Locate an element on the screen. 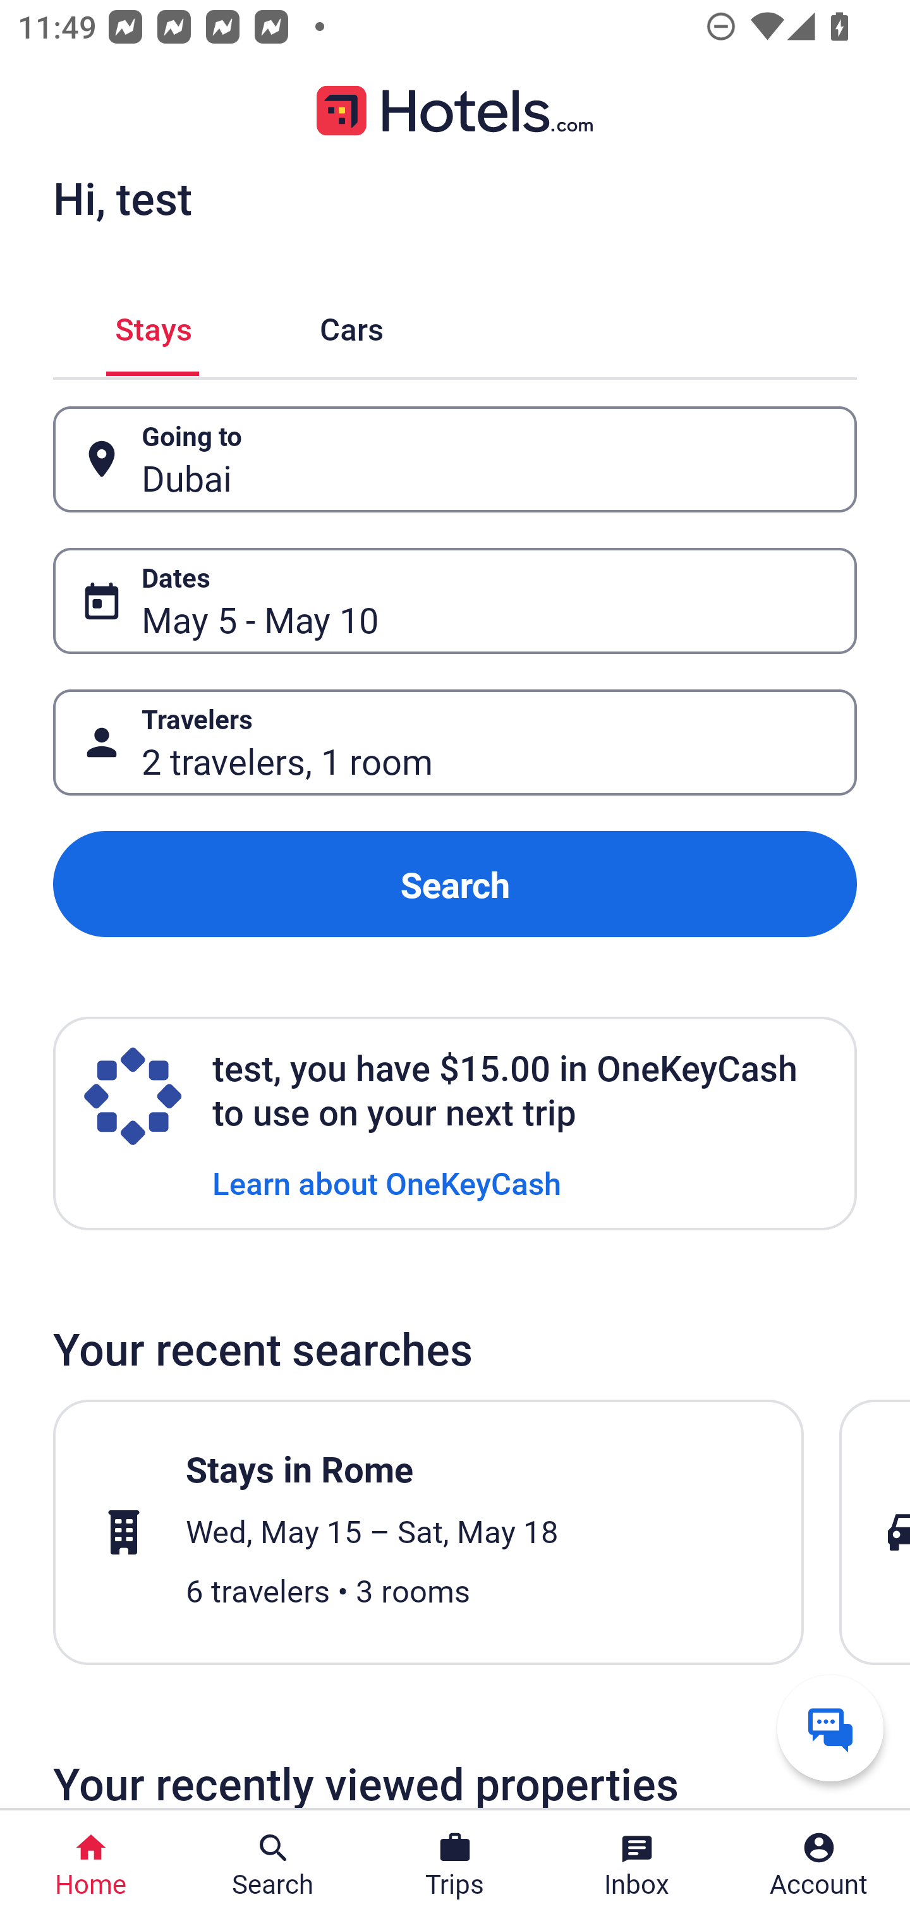  Travelers Button 2 travelers, 1 room is located at coordinates (455, 742).